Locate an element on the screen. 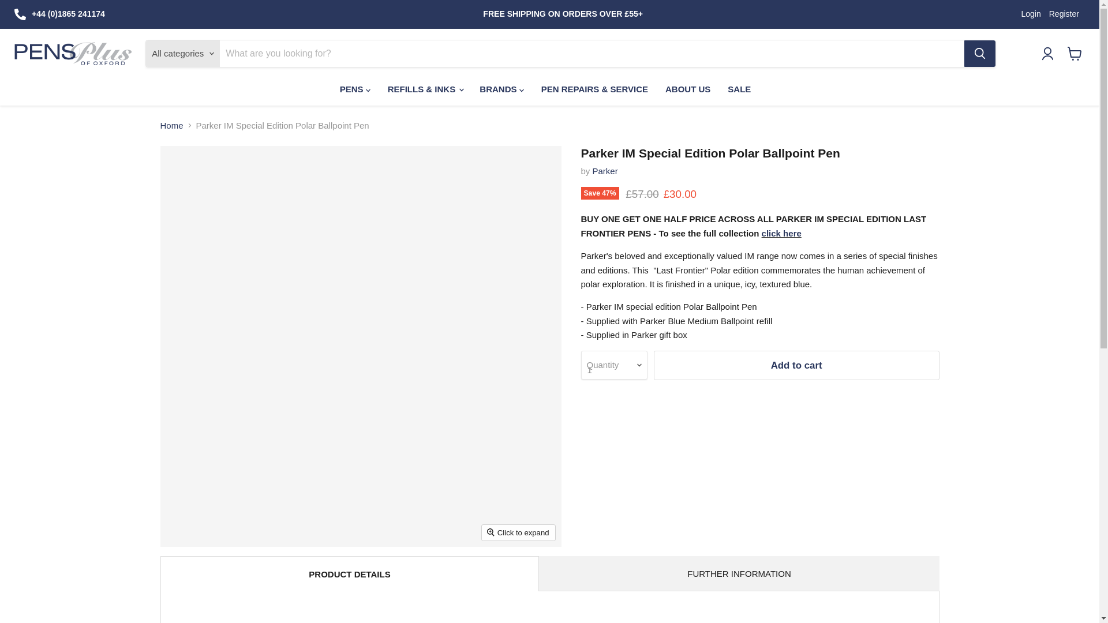  Parker is located at coordinates (605, 171).